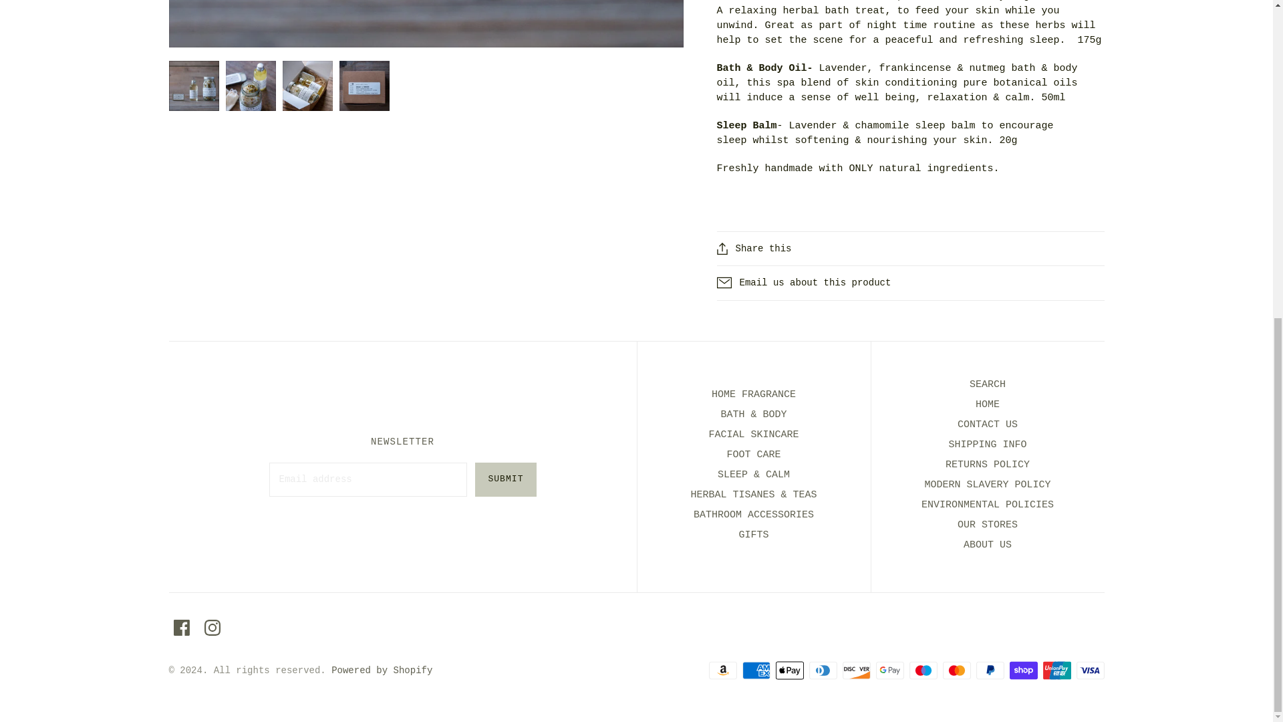 This screenshot has width=1283, height=722. What do you see at coordinates (855, 670) in the screenshot?
I see `Discover` at bounding box center [855, 670].